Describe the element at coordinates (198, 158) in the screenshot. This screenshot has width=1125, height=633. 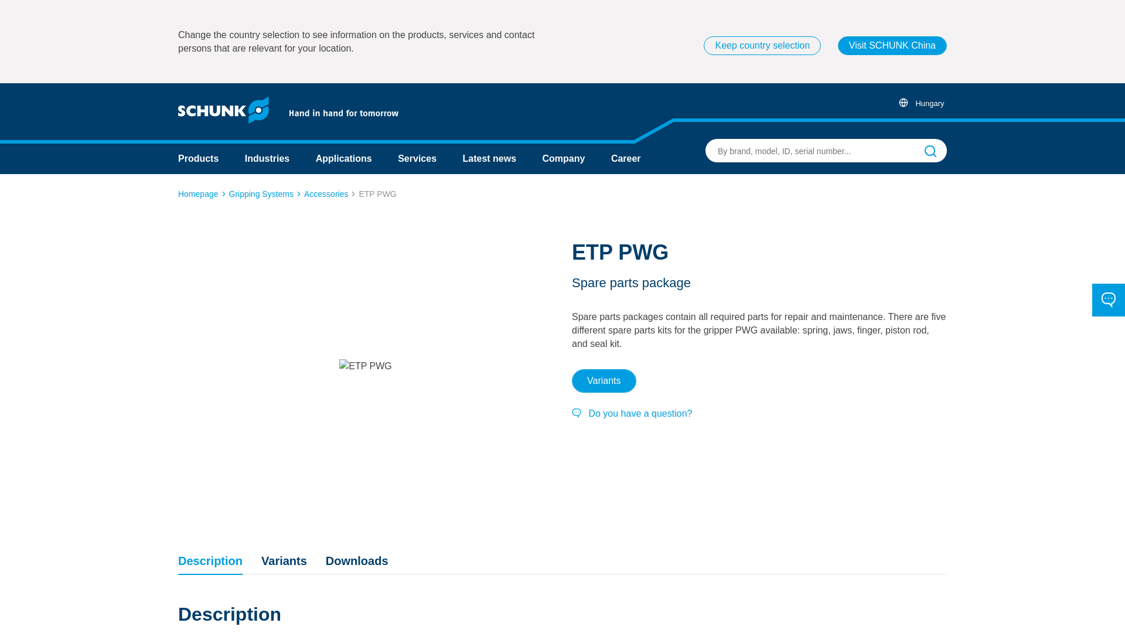
I see `Products` at that location.